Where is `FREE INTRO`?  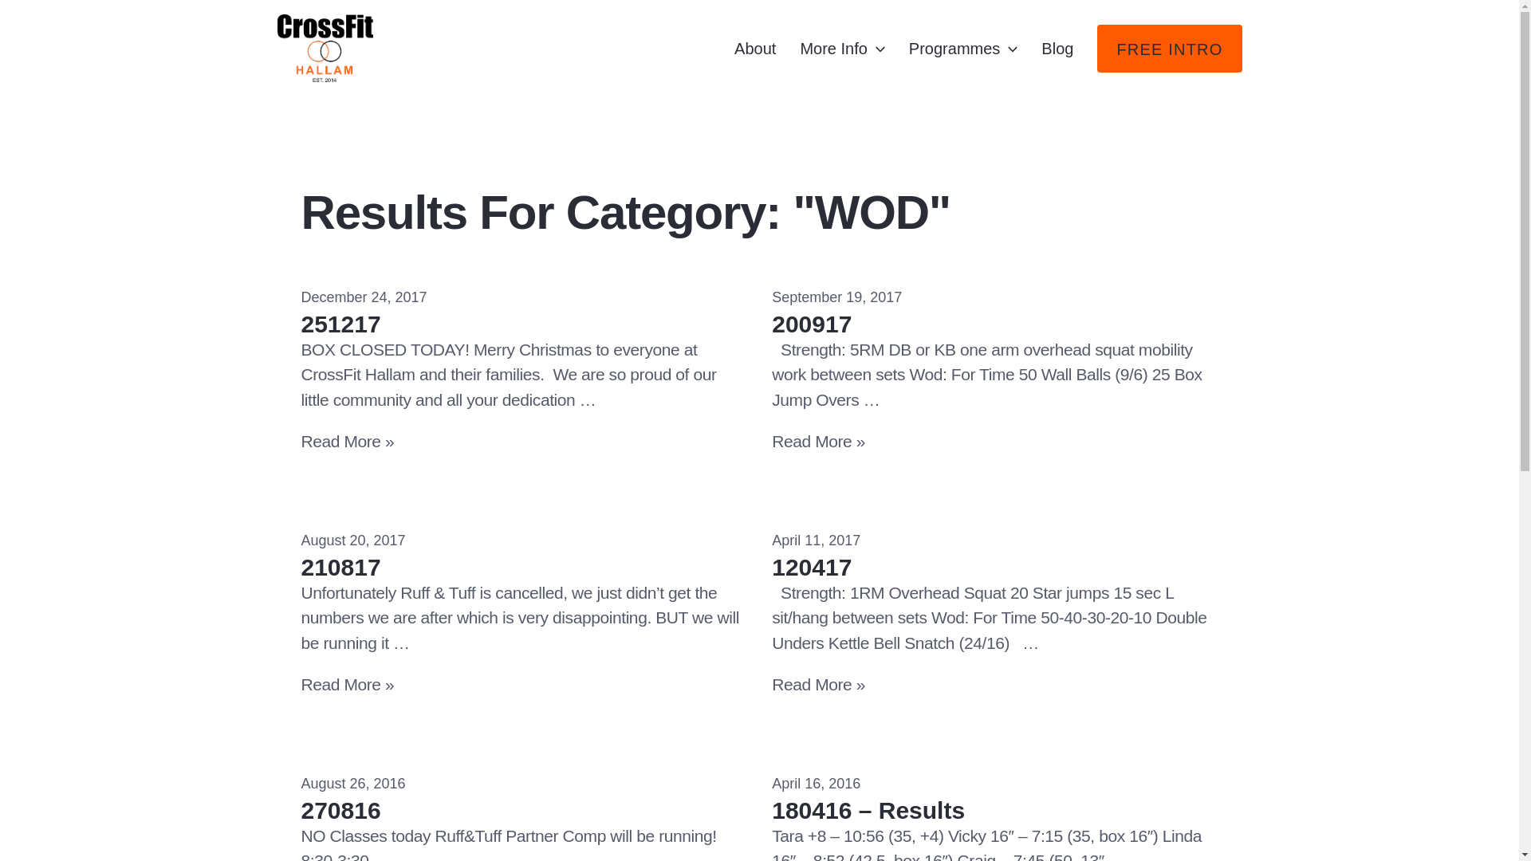
FREE INTRO is located at coordinates (1169, 49).